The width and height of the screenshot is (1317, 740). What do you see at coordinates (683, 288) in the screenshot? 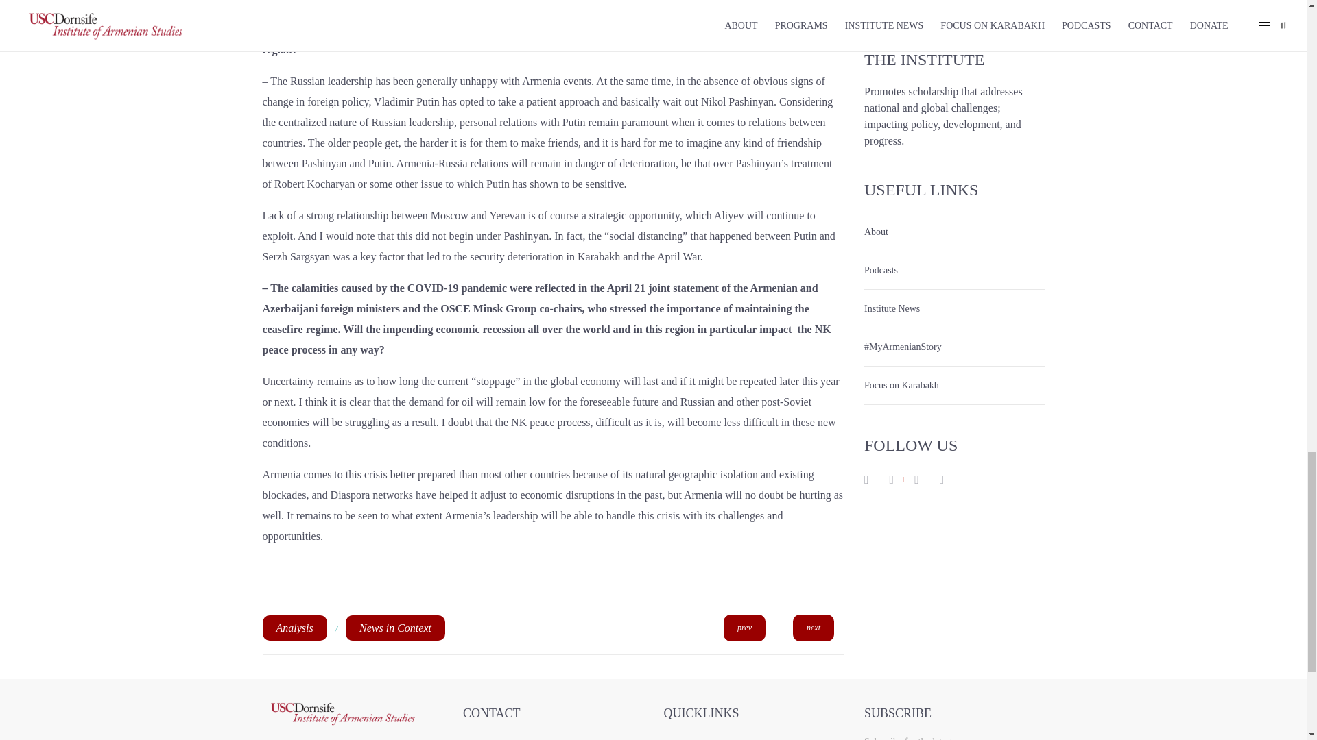
I see `joint statement` at bounding box center [683, 288].